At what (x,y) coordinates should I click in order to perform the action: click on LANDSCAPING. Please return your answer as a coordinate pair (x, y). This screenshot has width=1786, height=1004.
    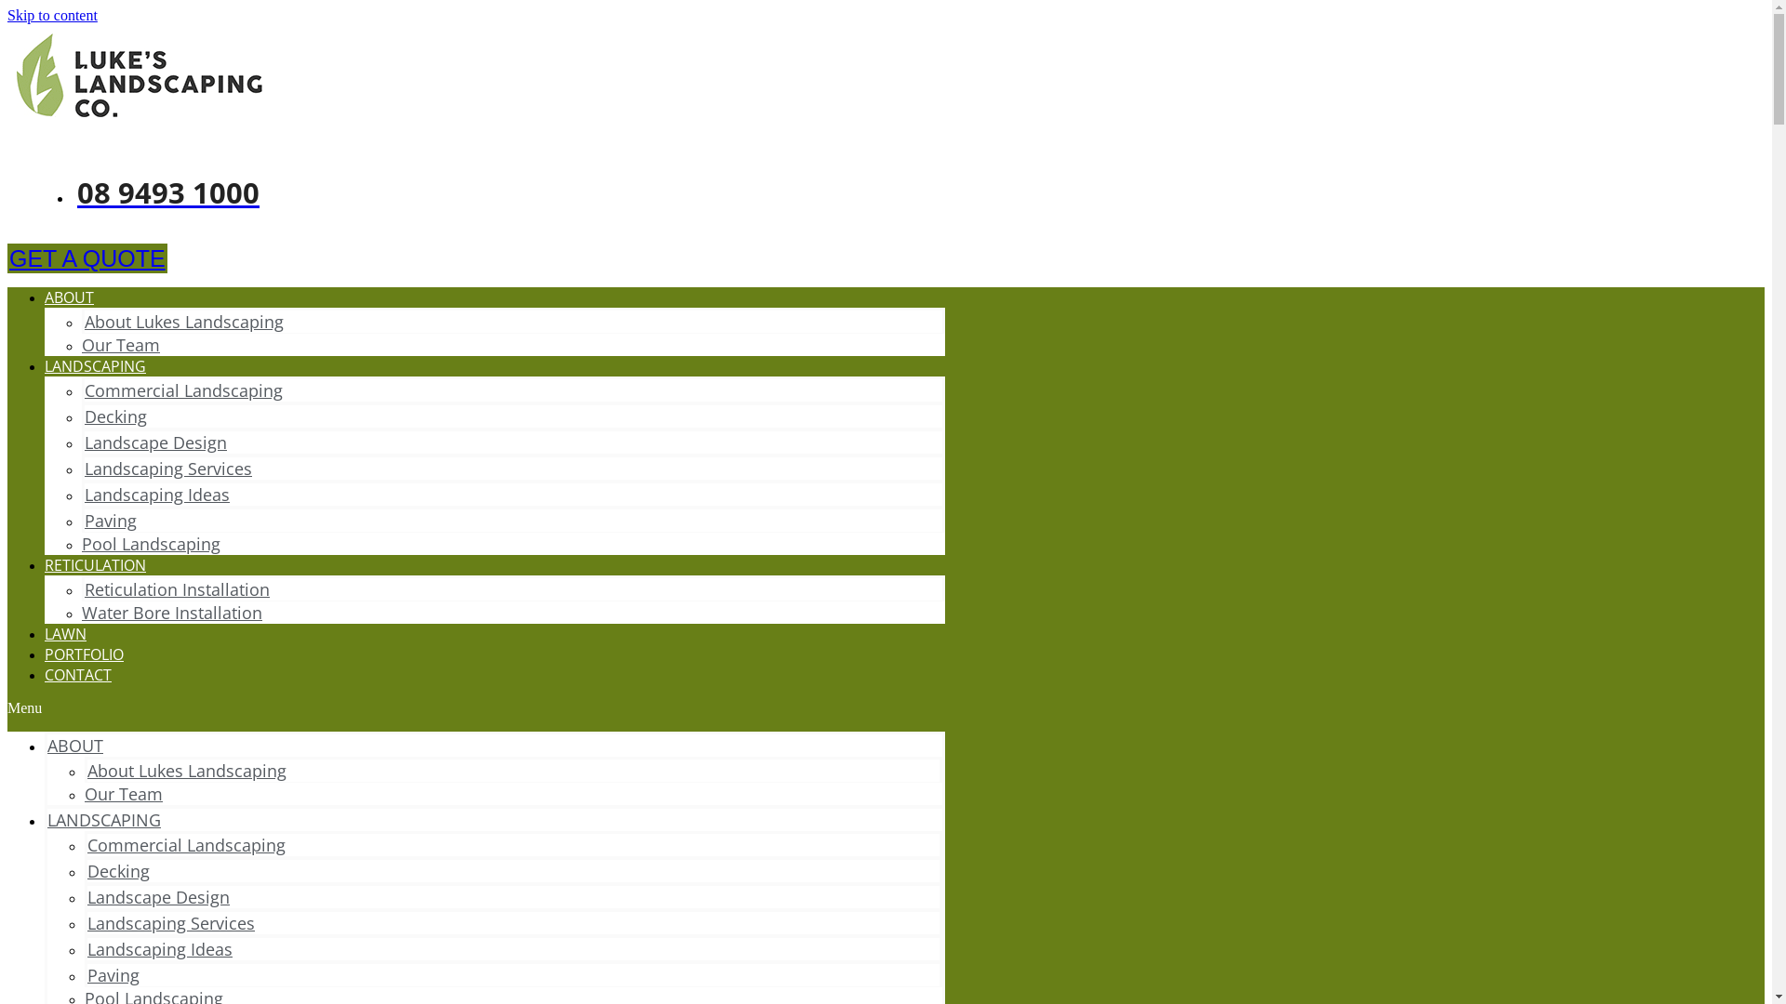
    Looking at the image, I should click on (104, 820).